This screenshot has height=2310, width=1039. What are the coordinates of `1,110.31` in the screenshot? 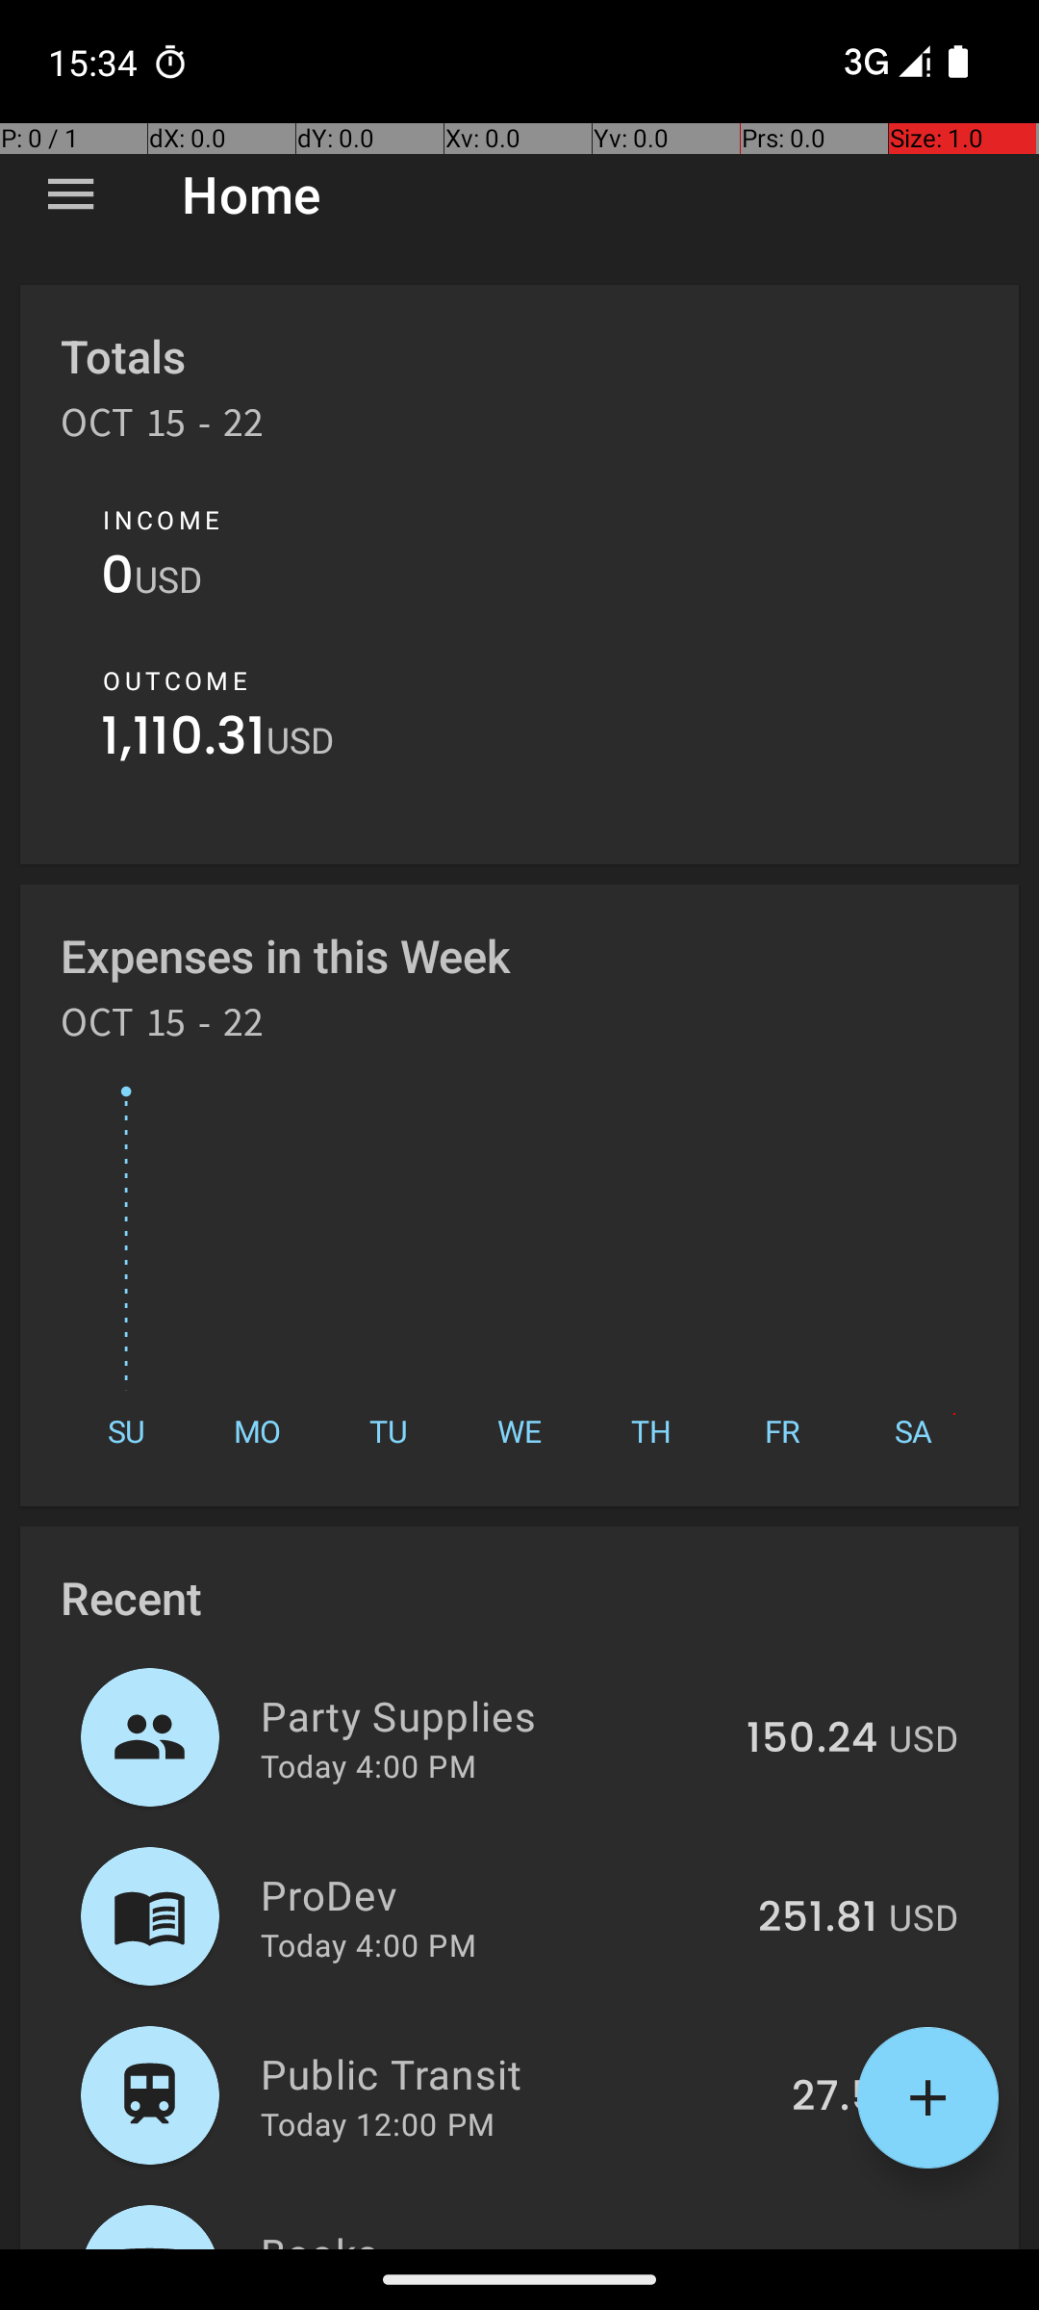 It's located at (184, 741).